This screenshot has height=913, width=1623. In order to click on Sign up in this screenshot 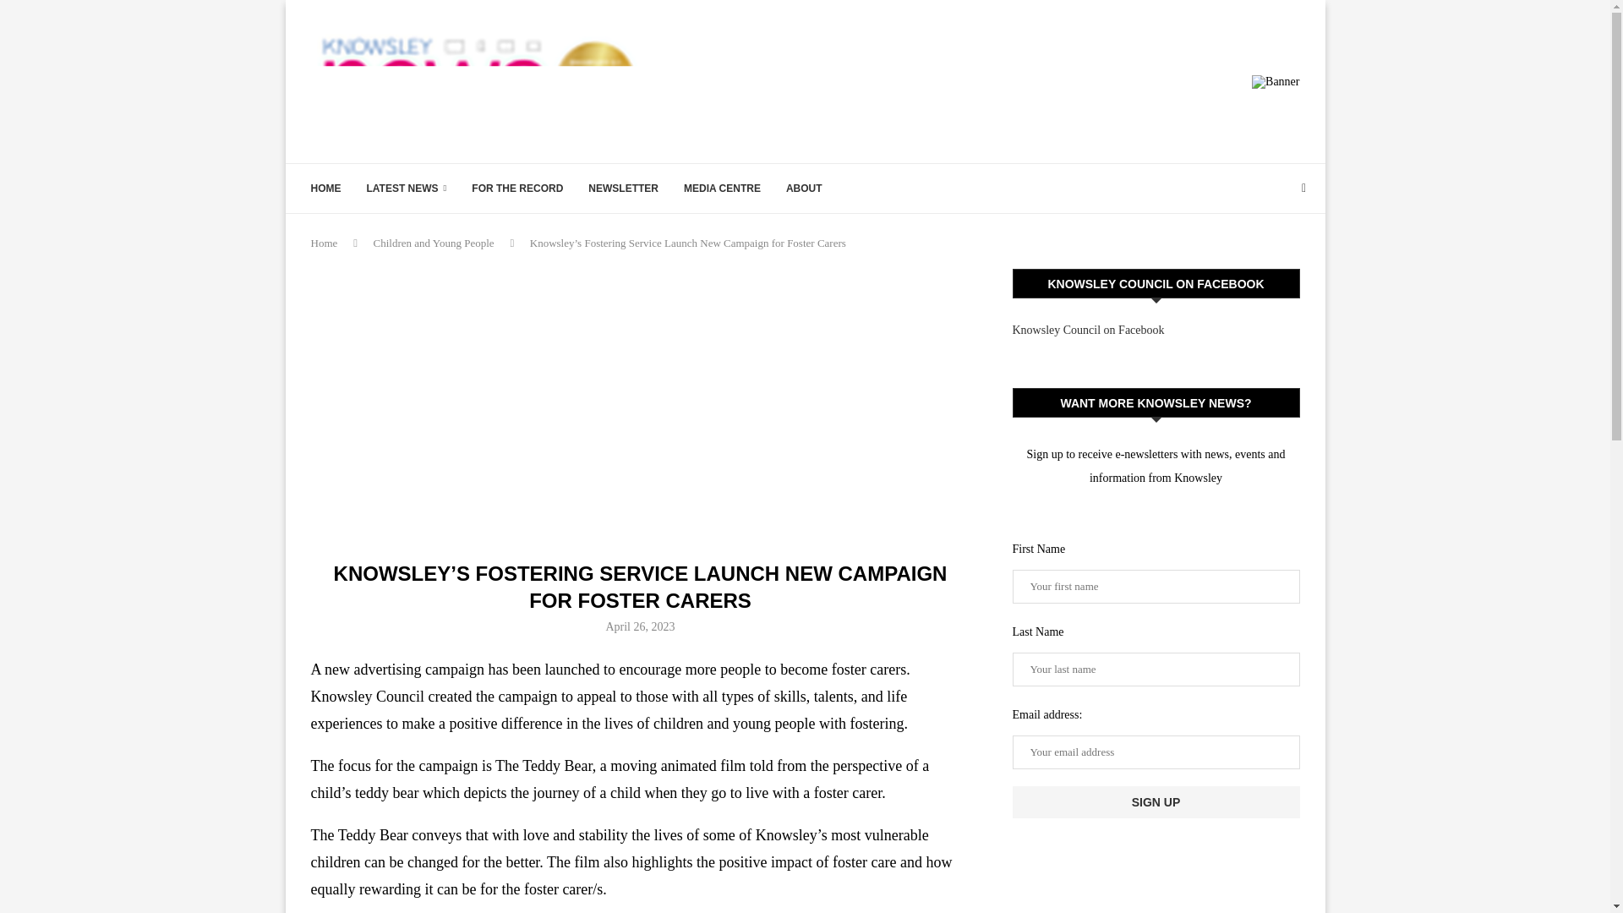, I will do `click(1156, 801)`.